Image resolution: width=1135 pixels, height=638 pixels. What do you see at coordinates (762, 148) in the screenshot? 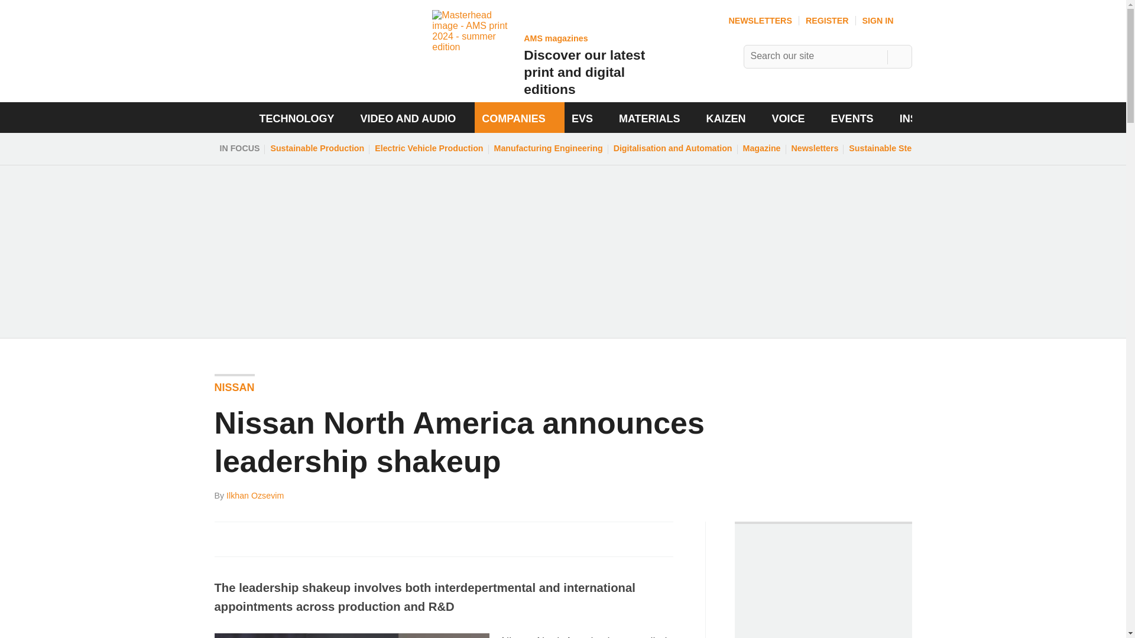
I see `No comments` at bounding box center [762, 148].